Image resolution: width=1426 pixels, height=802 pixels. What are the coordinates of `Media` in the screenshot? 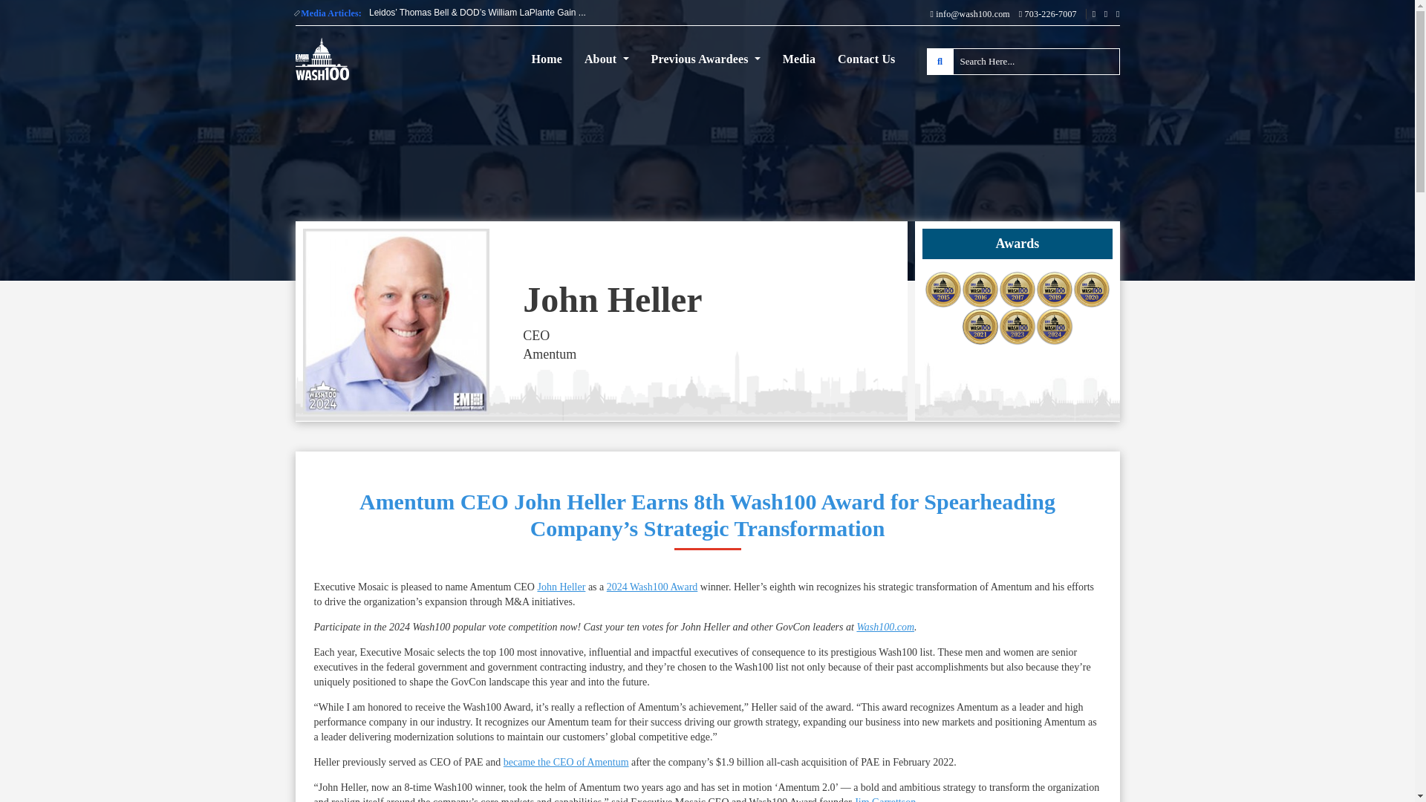 It's located at (799, 59).